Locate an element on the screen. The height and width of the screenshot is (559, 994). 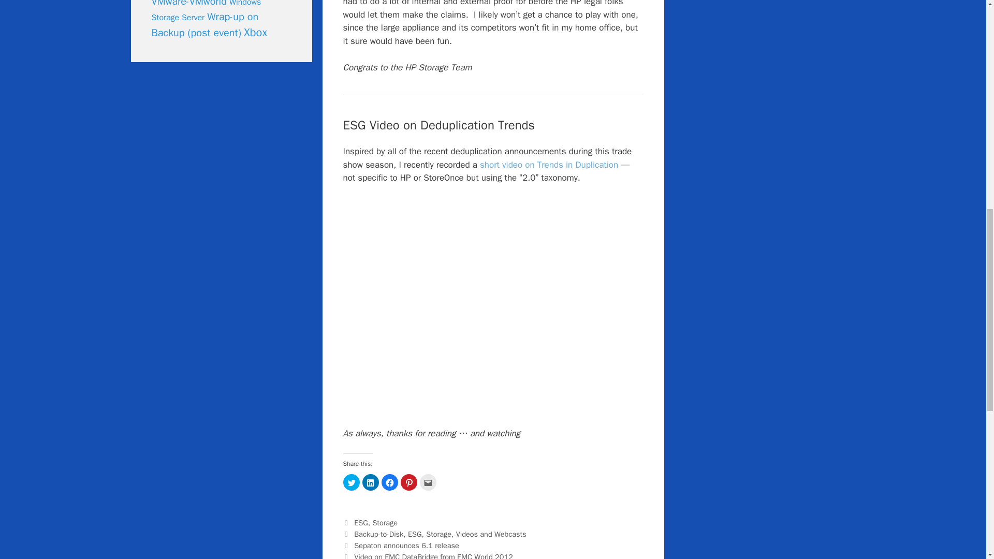
Click to share on Pinterest is located at coordinates (409, 482).